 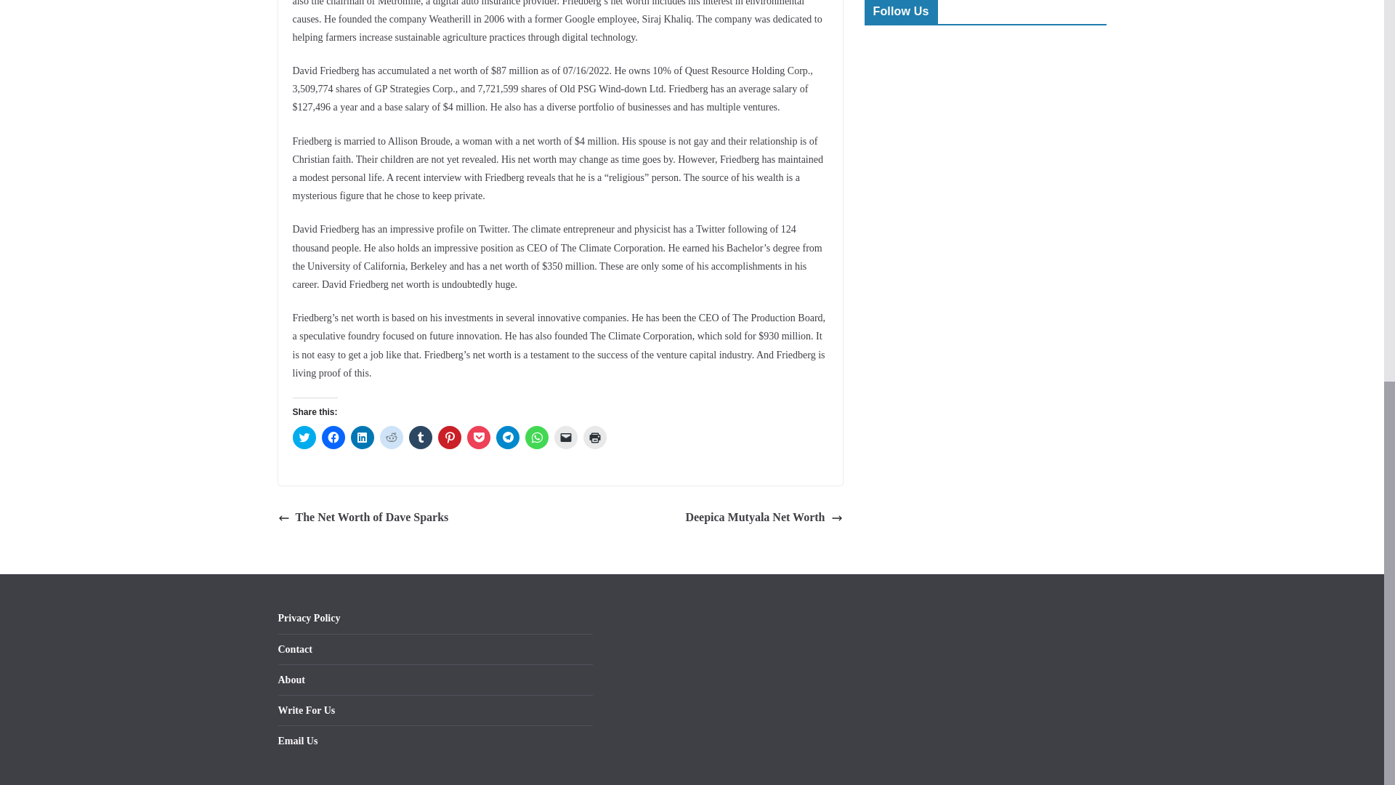 What do you see at coordinates (449, 438) in the screenshot?
I see `Click to share on Pinterest` at bounding box center [449, 438].